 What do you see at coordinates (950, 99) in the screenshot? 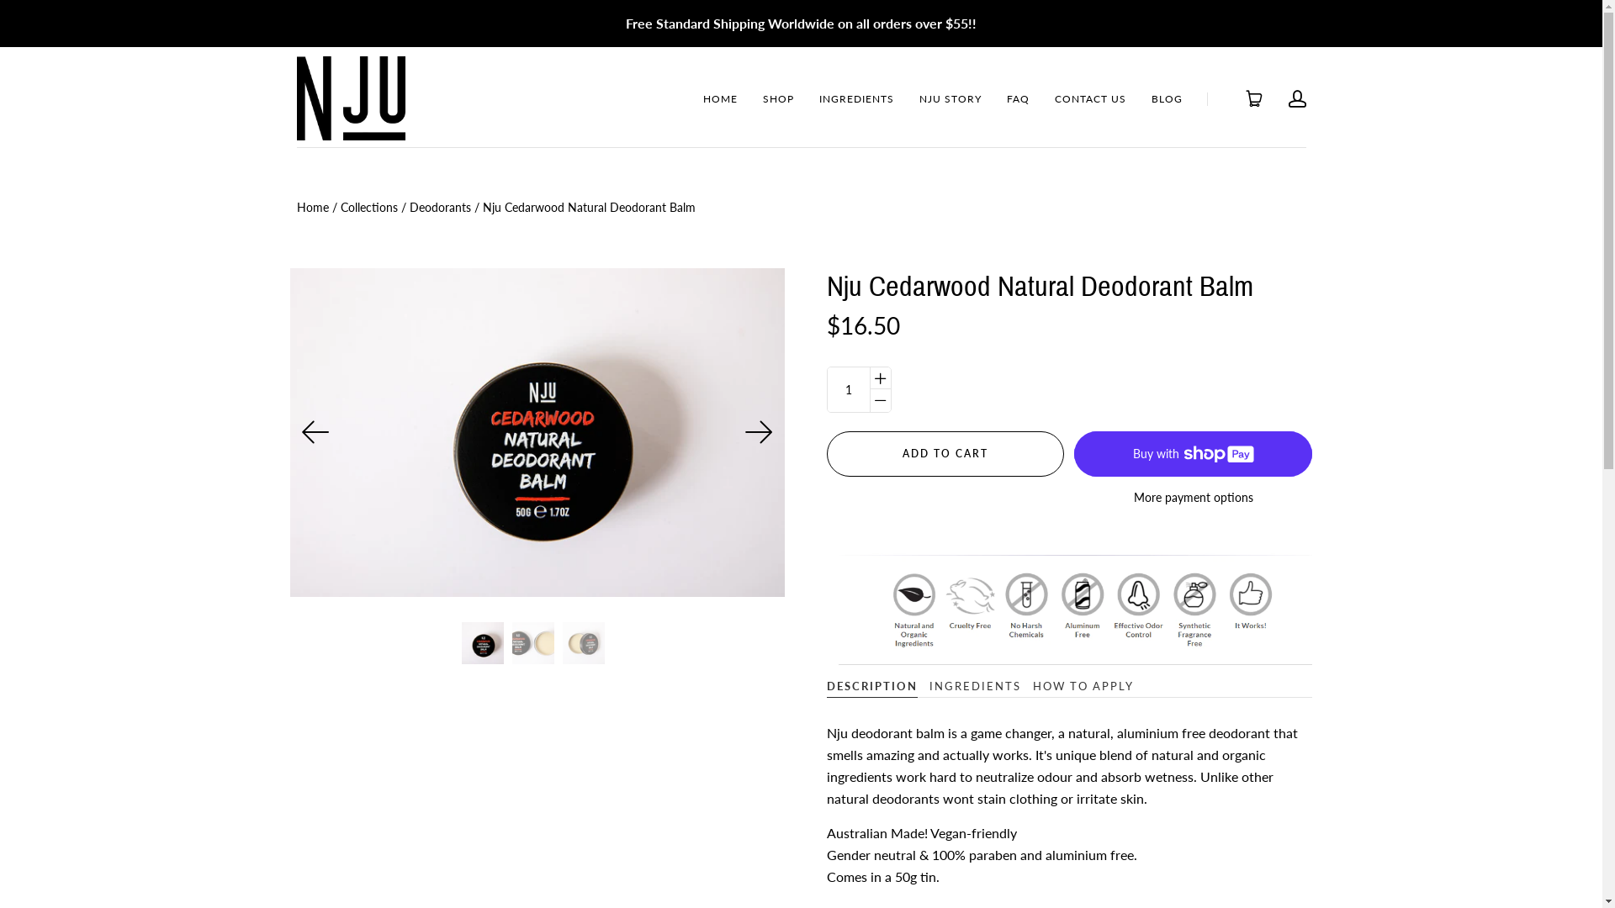
I see `NJU STORY` at bounding box center [950, 99].